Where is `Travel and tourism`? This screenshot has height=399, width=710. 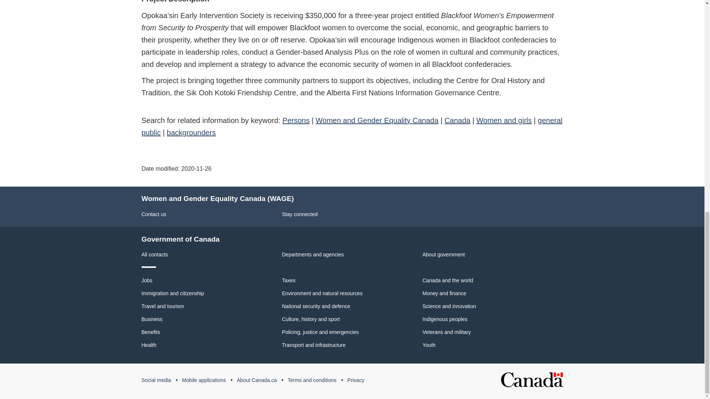
Travel and tourism is located at coordinates (163, 306).